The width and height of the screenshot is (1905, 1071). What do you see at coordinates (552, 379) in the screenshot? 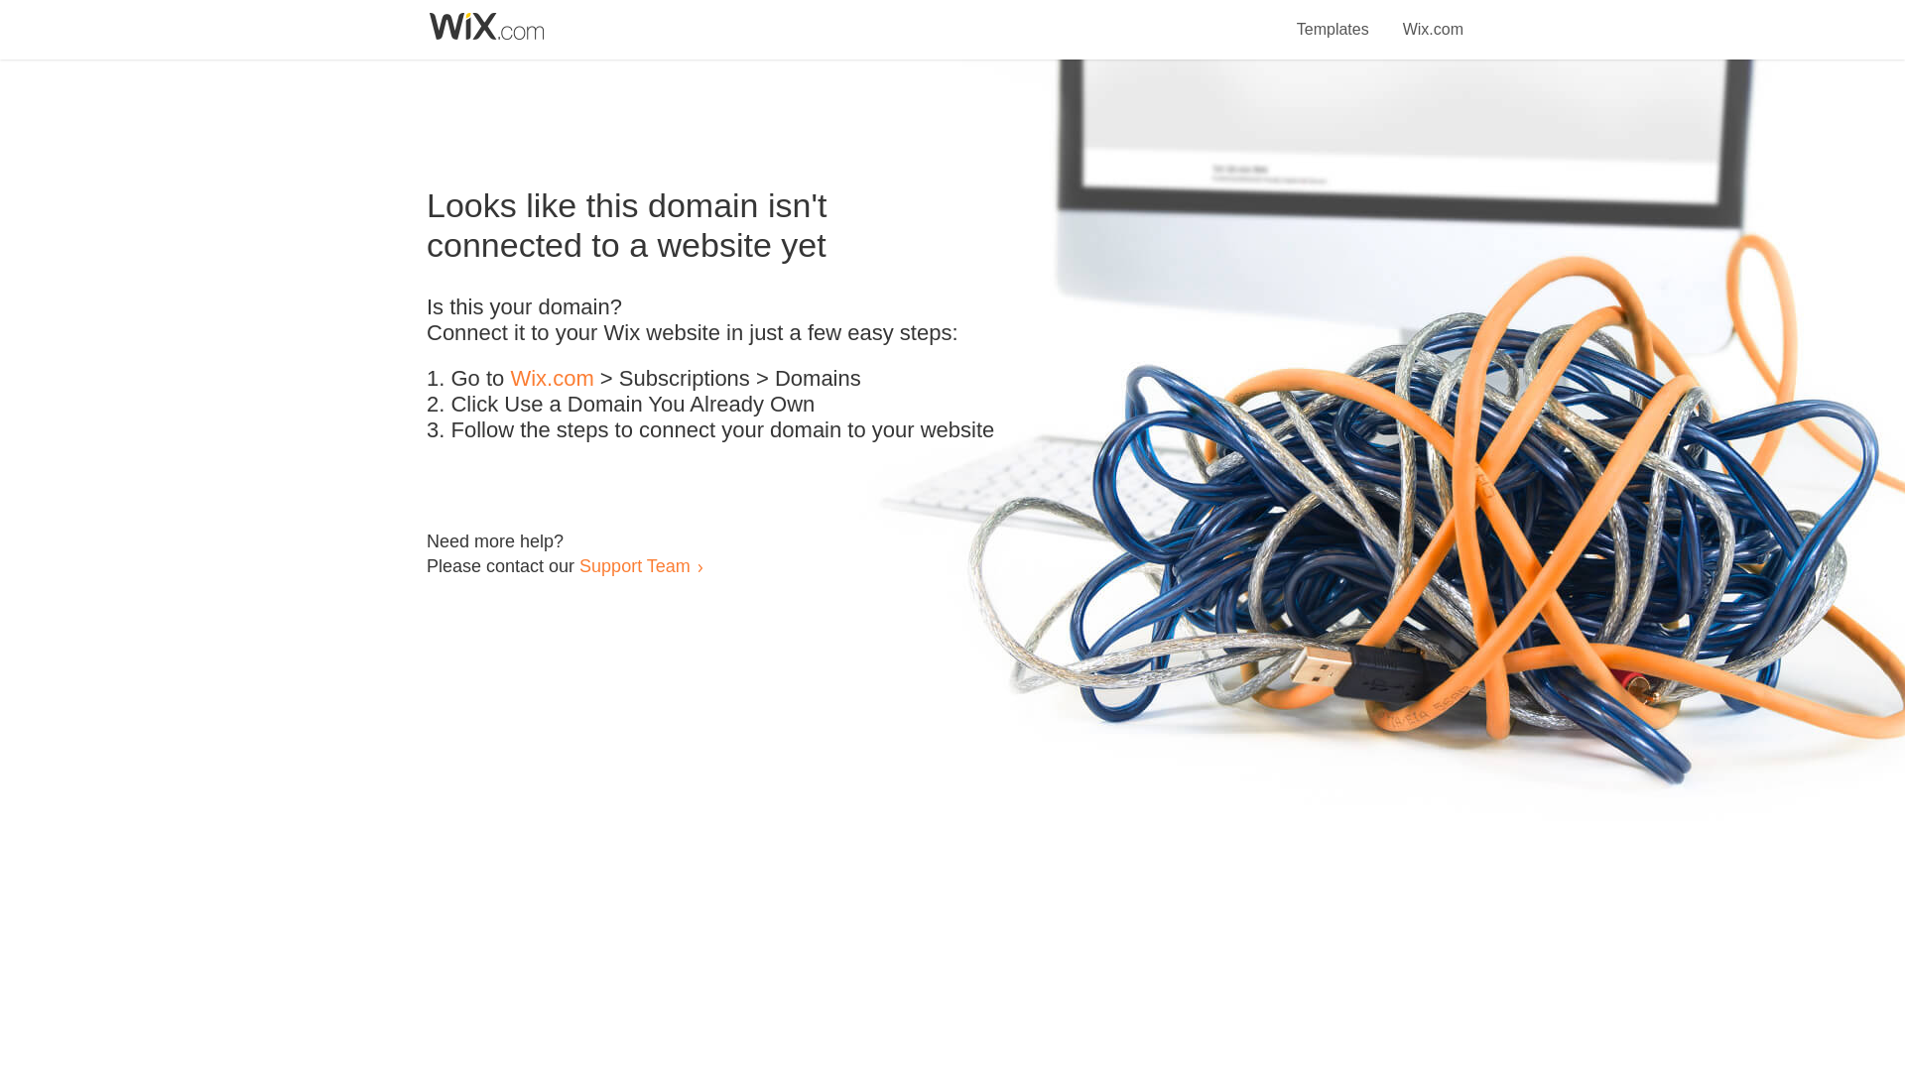
I see `Wix.com` at bounding box center [552, 379].